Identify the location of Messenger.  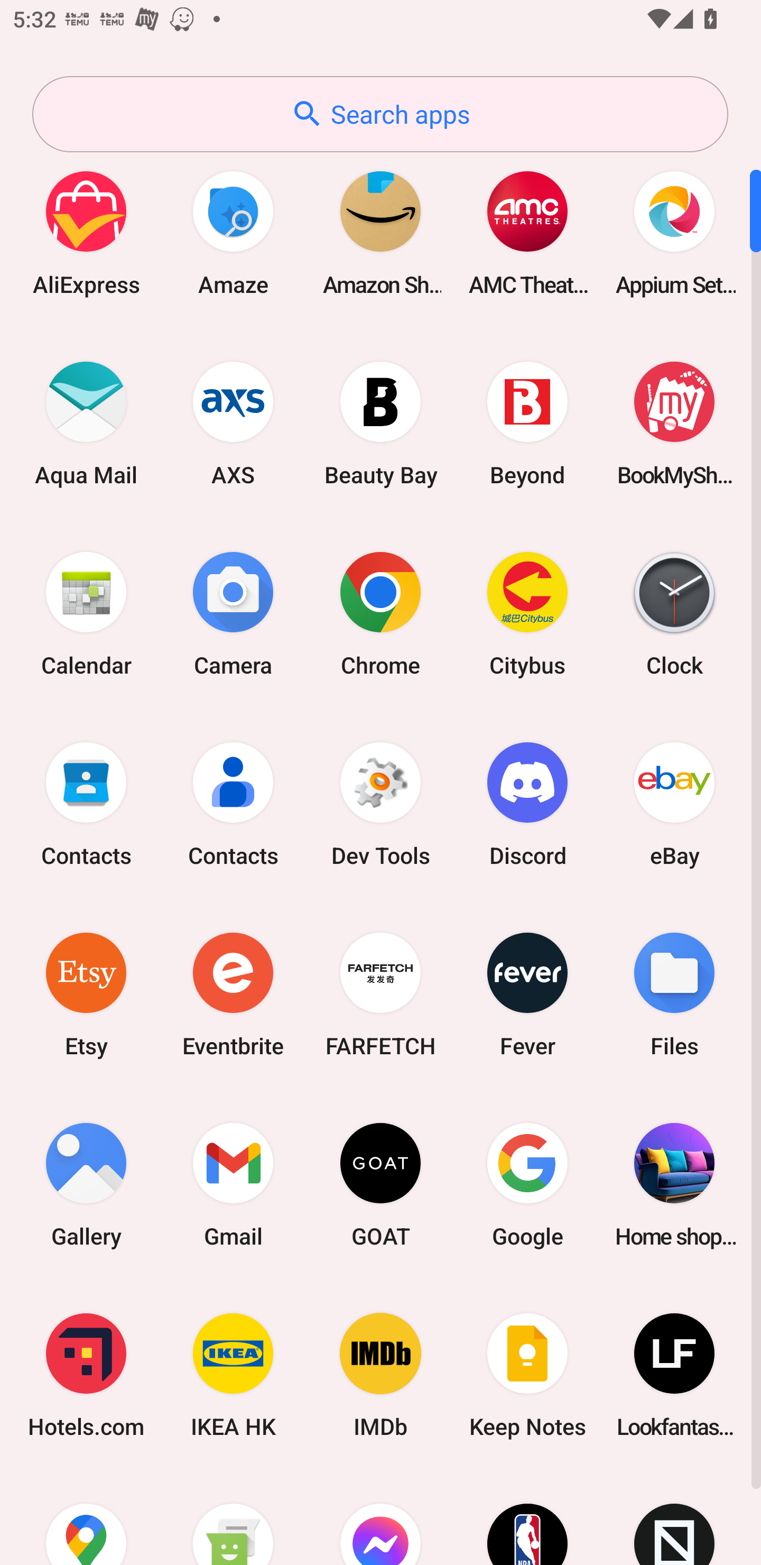
(380, 1518).